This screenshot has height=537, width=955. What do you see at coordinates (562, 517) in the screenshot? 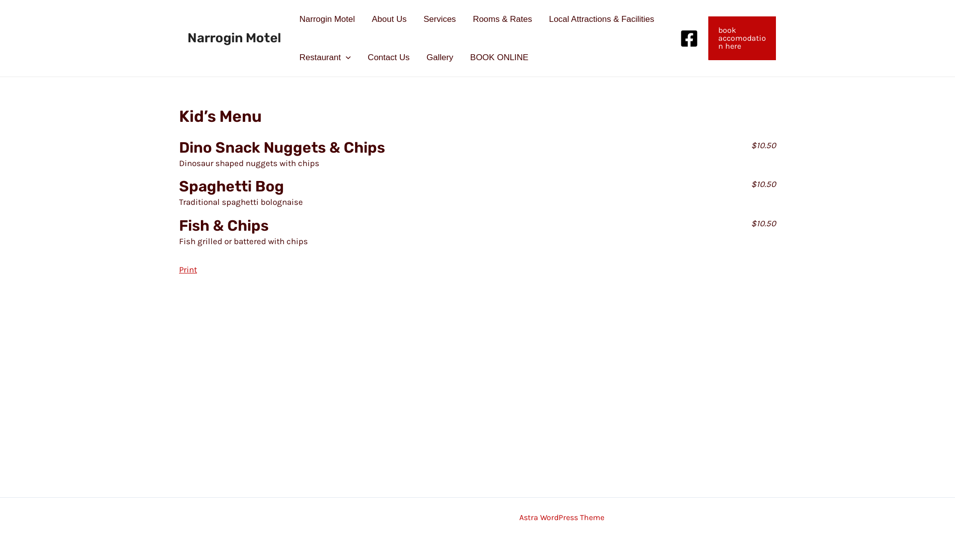
I see `Astra WordPress Theme` at bounding box center [562, 517].